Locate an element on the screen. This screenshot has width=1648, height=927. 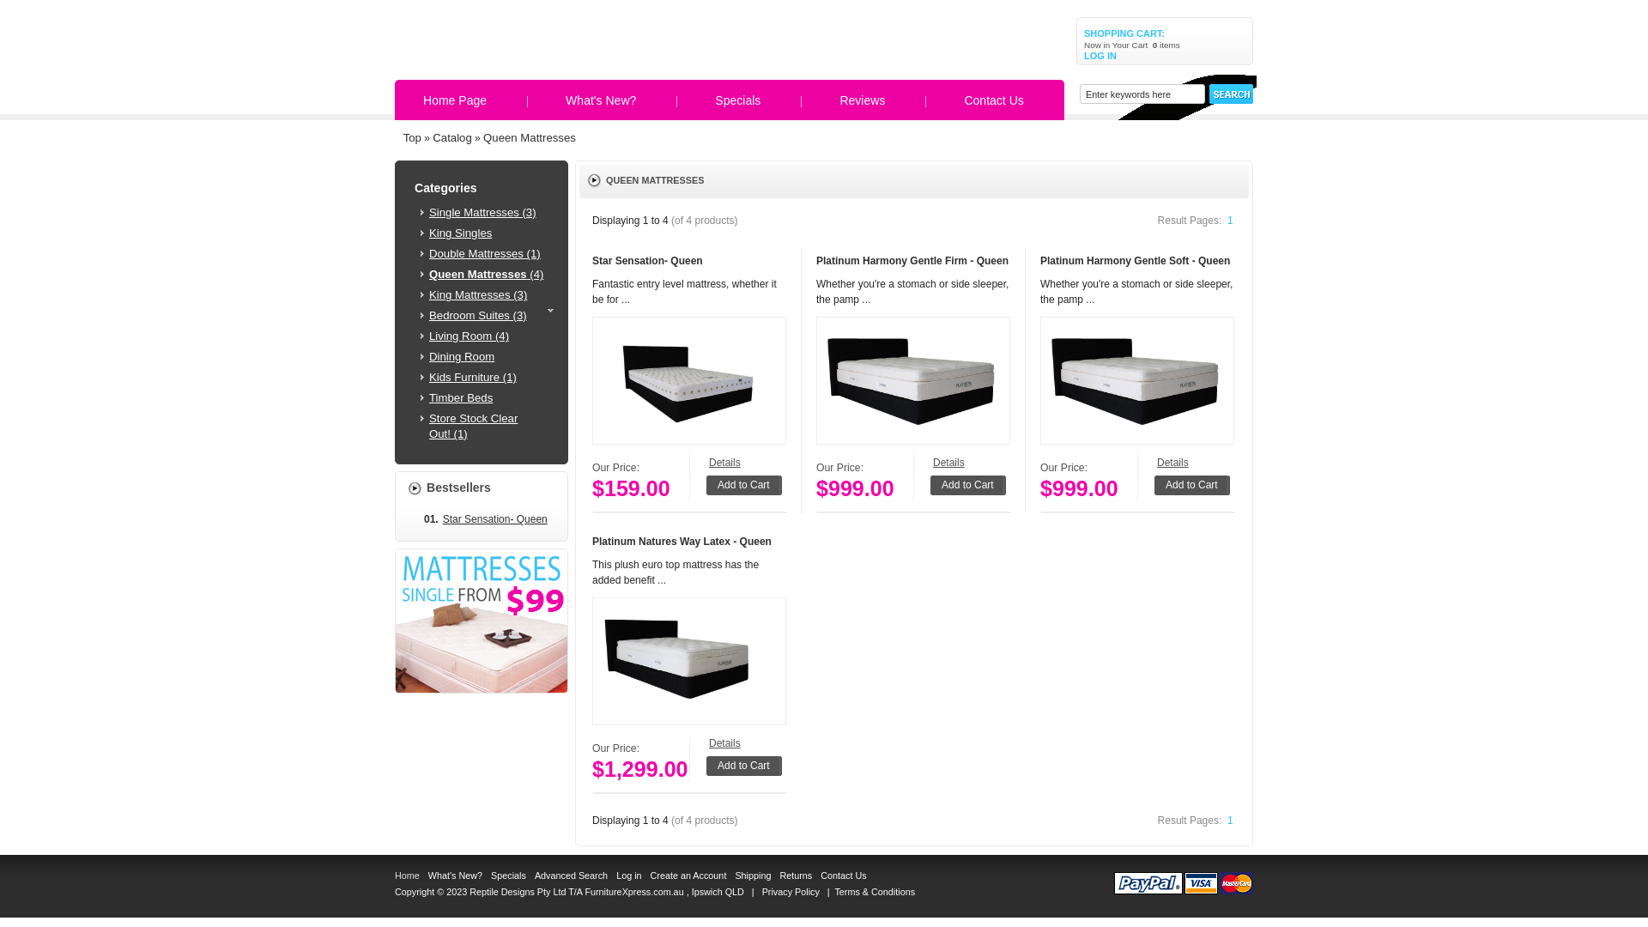
Details is located at coordinates (724, 463).